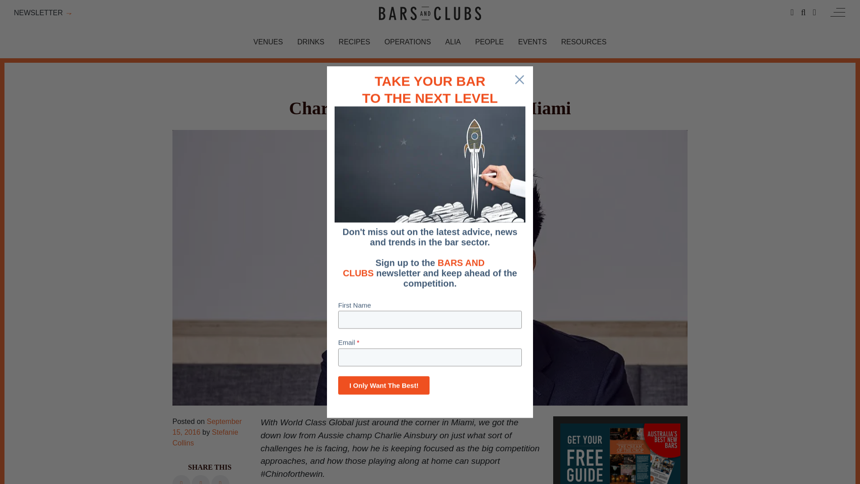 This screenshot has width=860, height=484. What do you see at coordinates (490, 42) in the screenshot?
I see `People` at bounding box center [490, 42].